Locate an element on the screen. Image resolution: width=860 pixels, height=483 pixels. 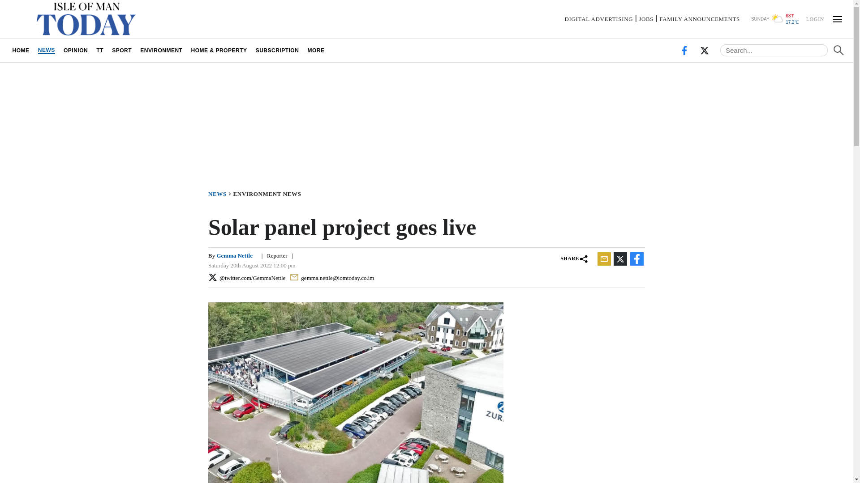
NEWS is located at coordinates (46, 50).